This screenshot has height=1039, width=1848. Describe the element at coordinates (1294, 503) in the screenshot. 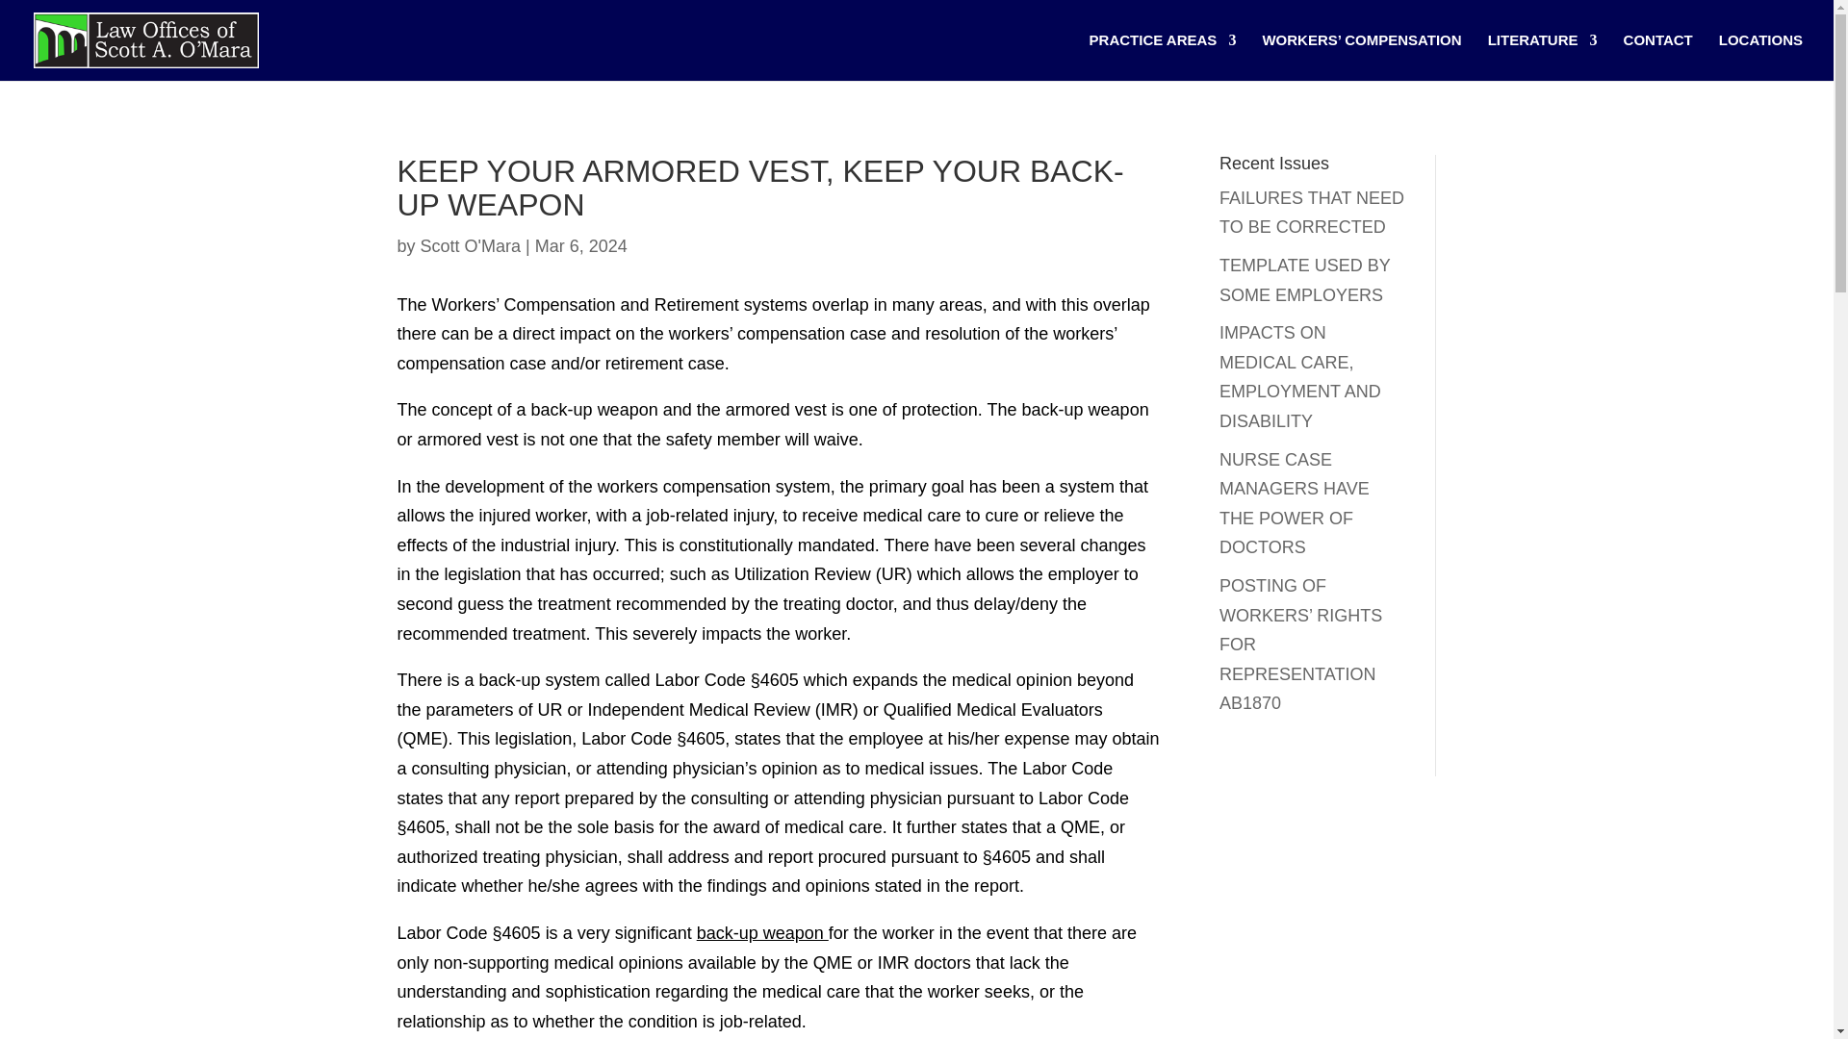

I see `NURSE CASE MANAGERS HAVE THE POWER OF DOCTORS` at that location.